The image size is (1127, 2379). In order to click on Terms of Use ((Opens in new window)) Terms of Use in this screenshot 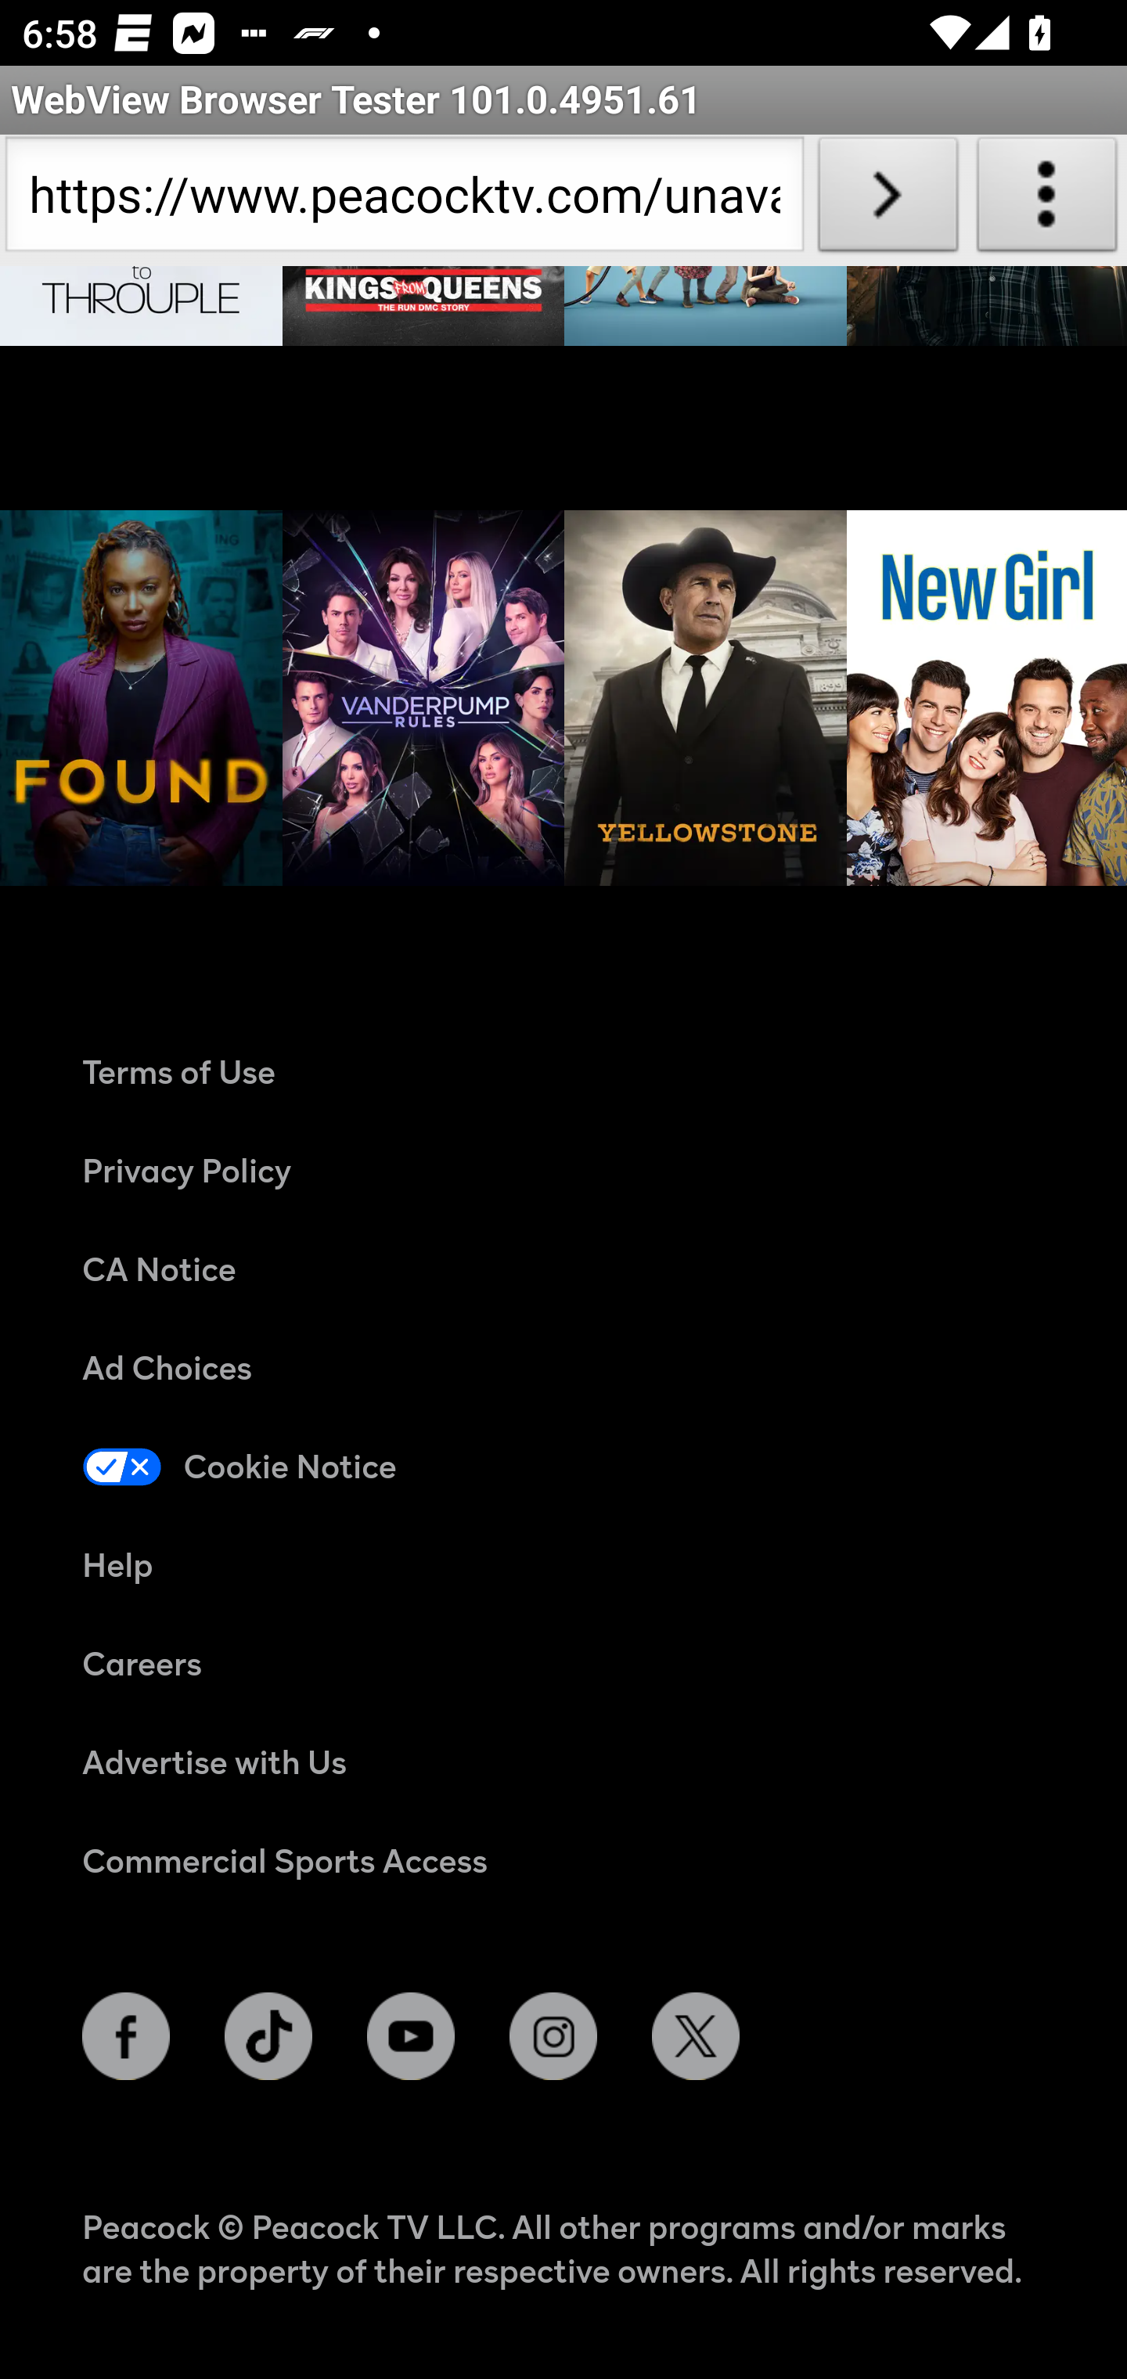, I will do `click(565, 1074)`.